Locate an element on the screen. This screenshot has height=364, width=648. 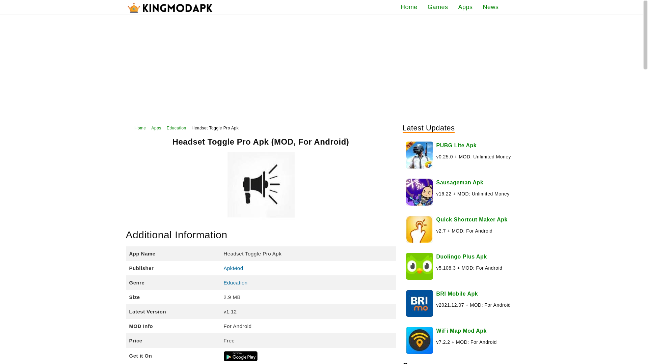
Games is located at coordinates (437, 7).